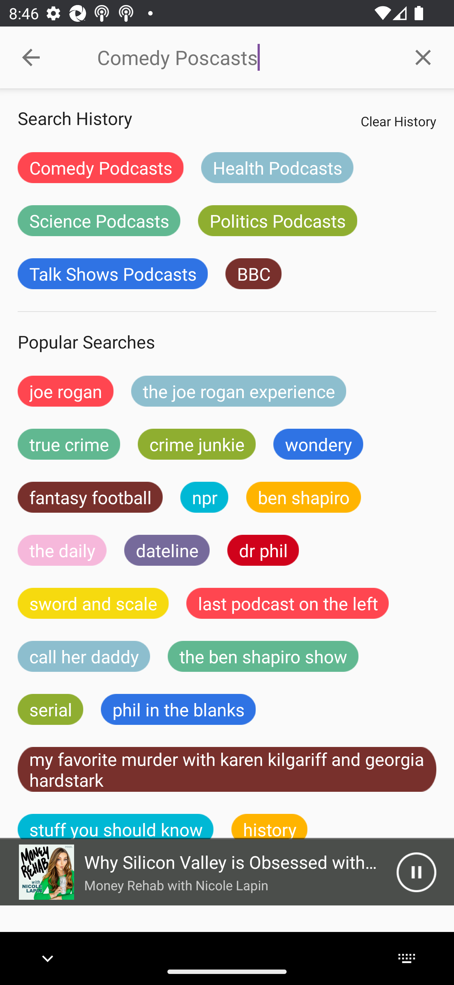 This screenshot has width=454, height=985. I want to click on Comedy Poscasts, so click(244, 57).